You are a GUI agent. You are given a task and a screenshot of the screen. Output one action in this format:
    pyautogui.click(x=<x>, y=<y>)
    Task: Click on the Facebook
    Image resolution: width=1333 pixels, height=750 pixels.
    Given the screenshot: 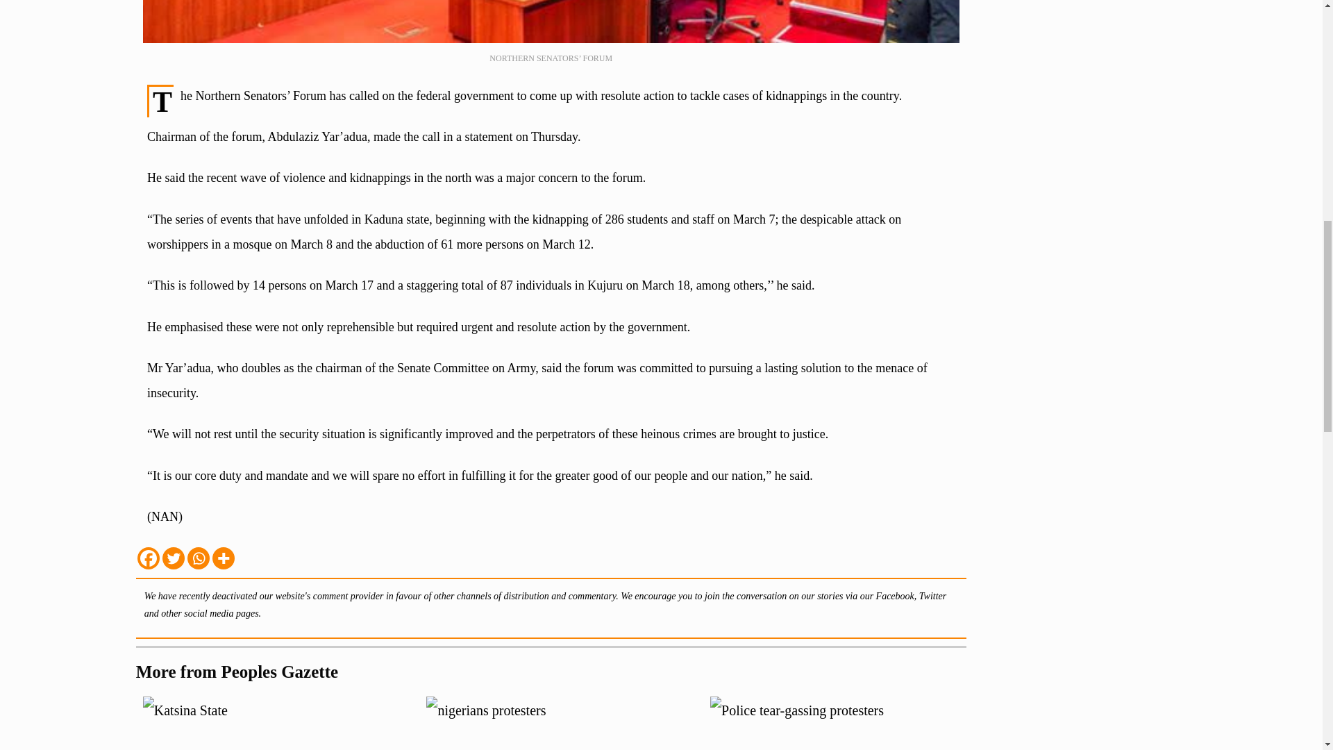 What is the action you would take?
    pyautogui.click(x=149, y=558)
    